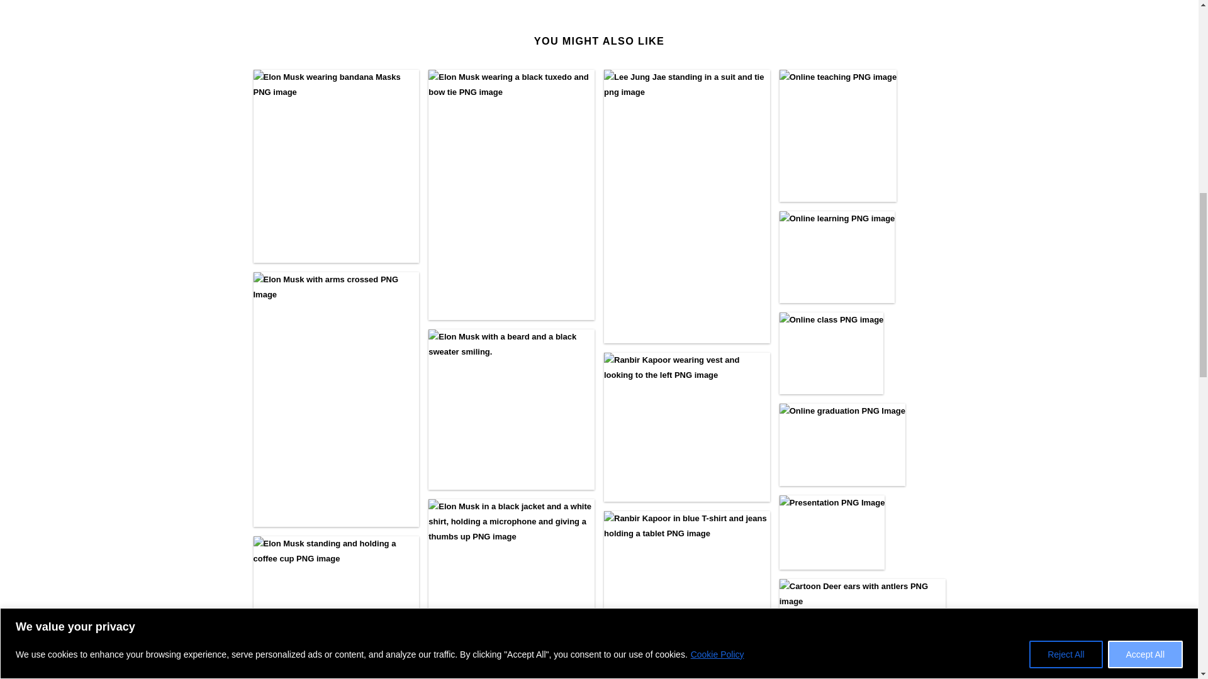  What do you see at coordinates (687, 595) in the screenshot?
I see `Ranbir Kapoor in blue T-shirt PNG image` at bounding box center [687, 595].